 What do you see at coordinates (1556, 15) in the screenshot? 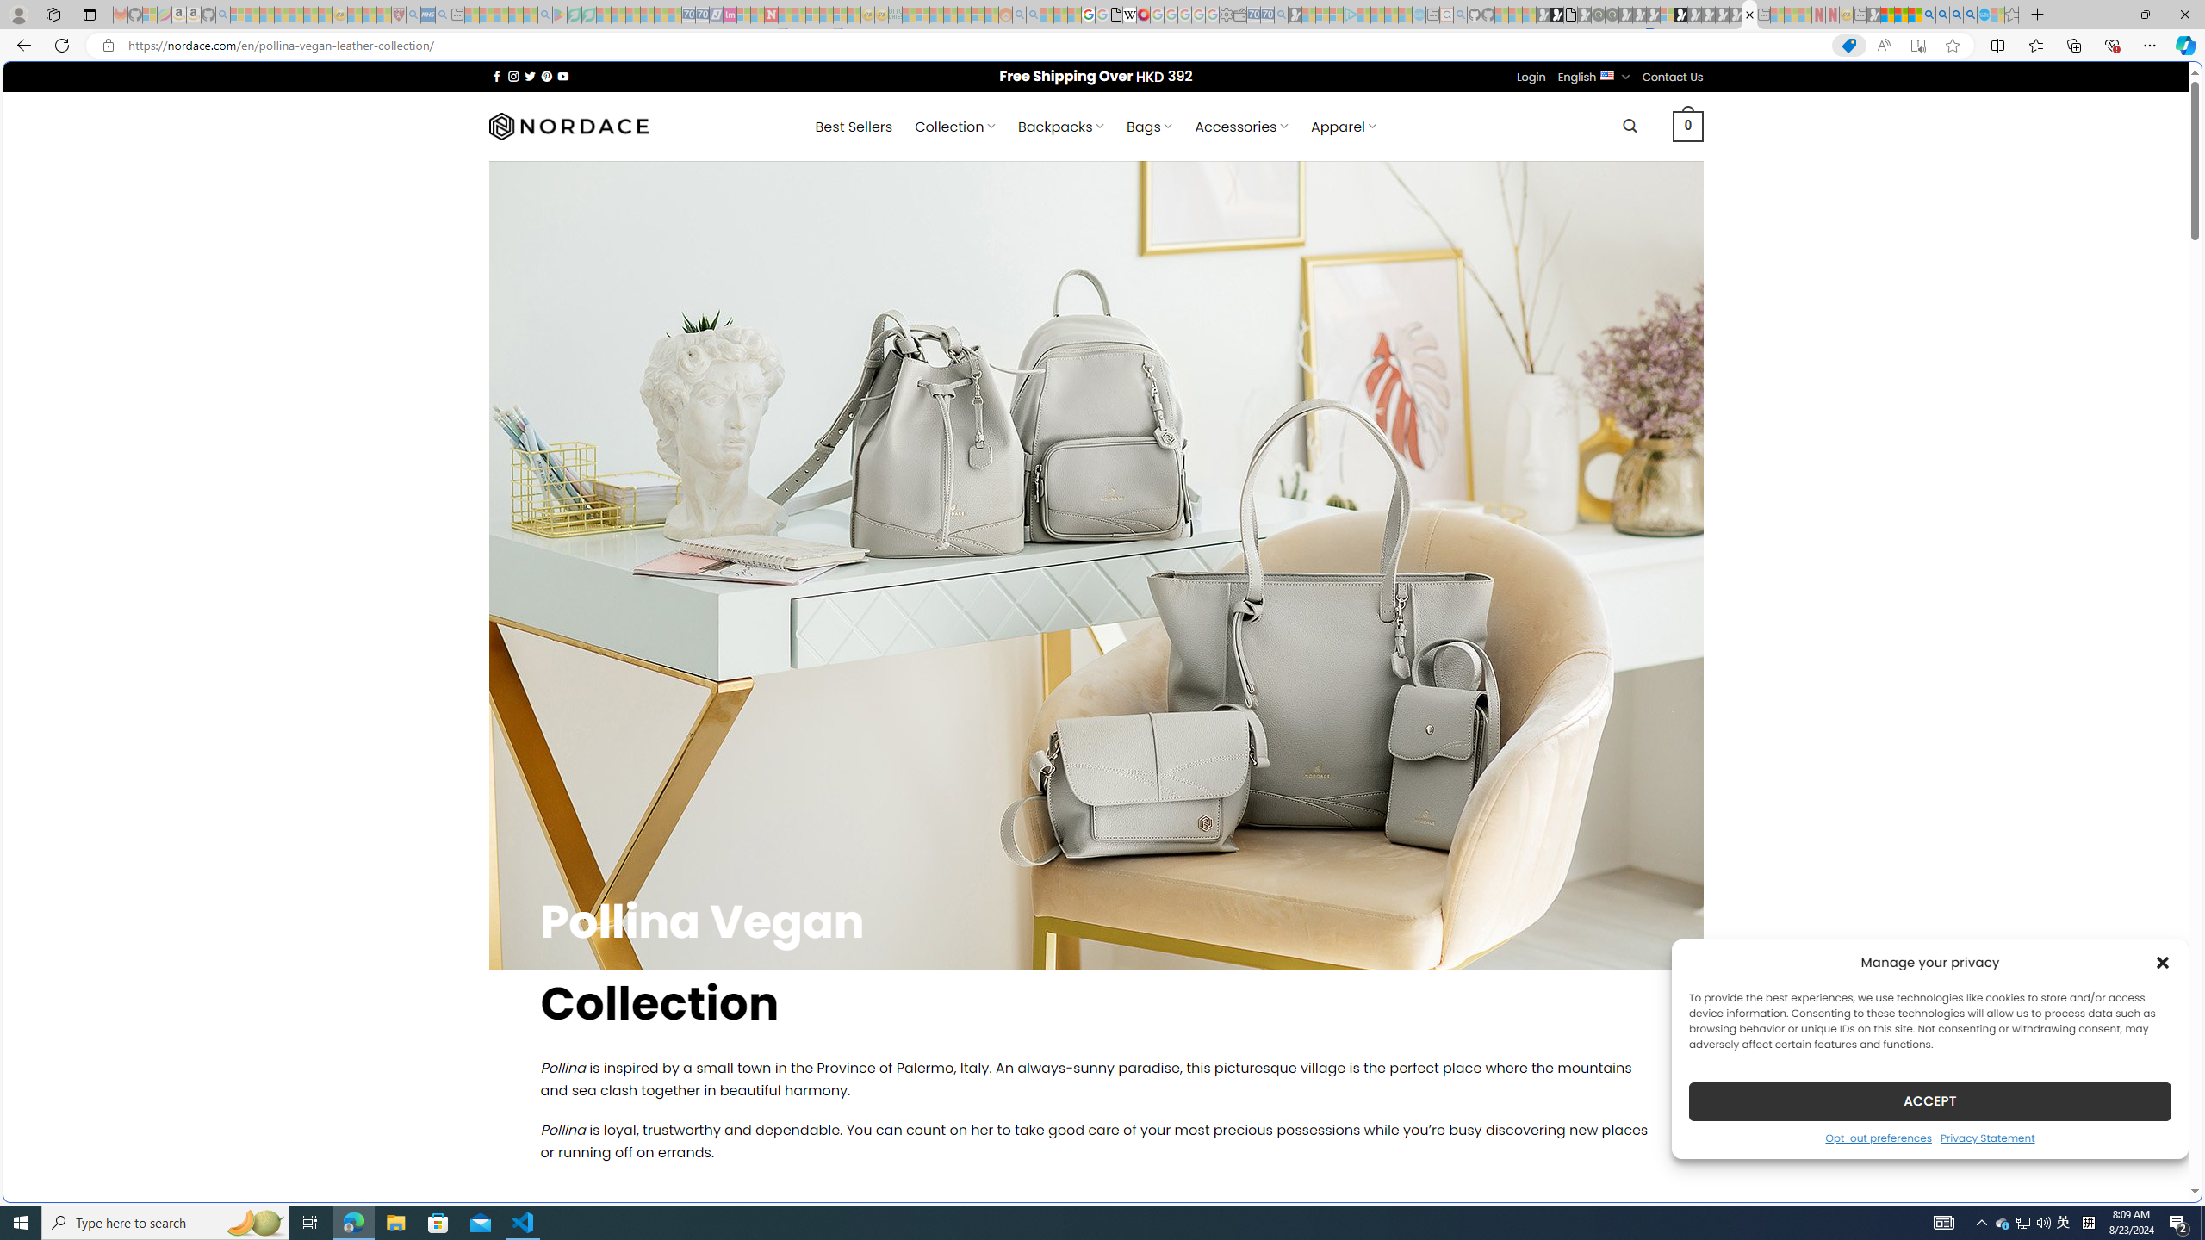
I see `Play Zoo Boom in your browser | Games from Microsoft Start` at bounding box center [1556, 15].